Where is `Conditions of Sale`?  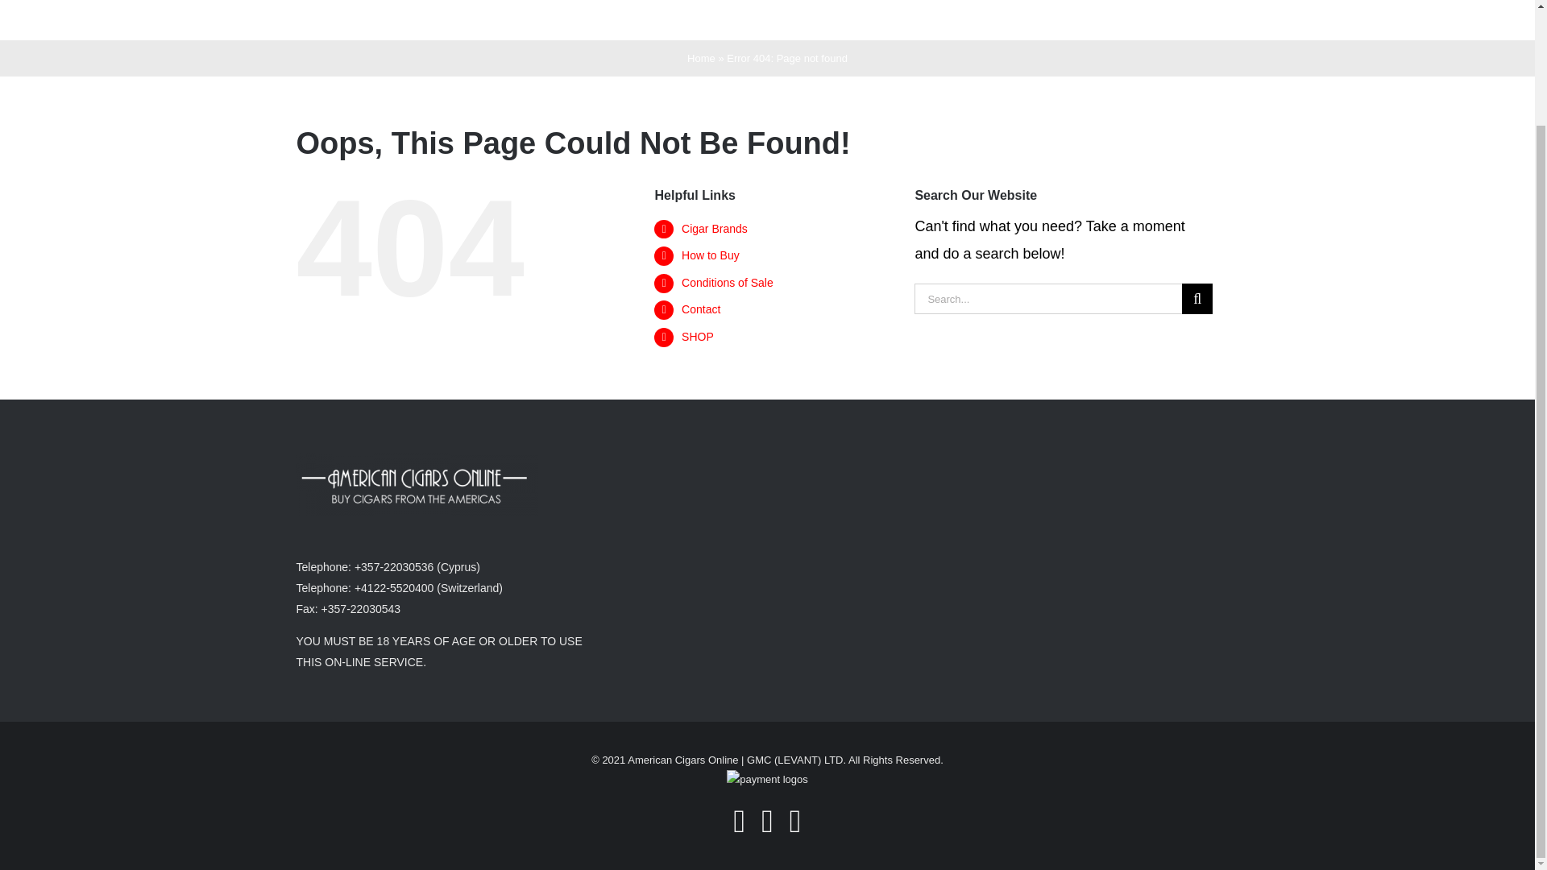
Conditions of Sale is located at coordinates (728, 282).